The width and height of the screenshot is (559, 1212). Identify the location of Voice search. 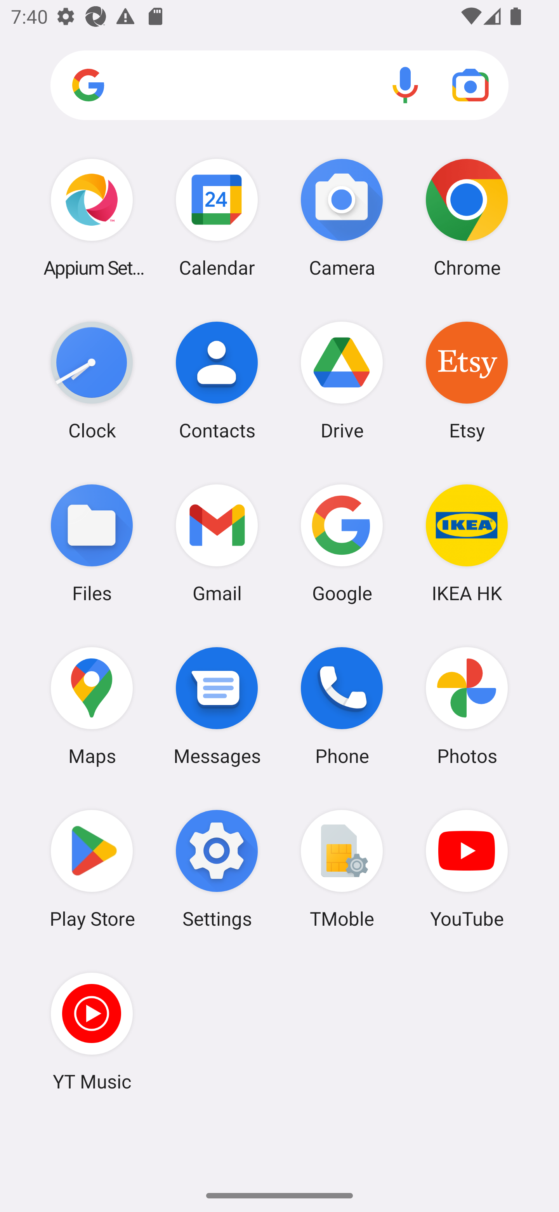
(405, 85).